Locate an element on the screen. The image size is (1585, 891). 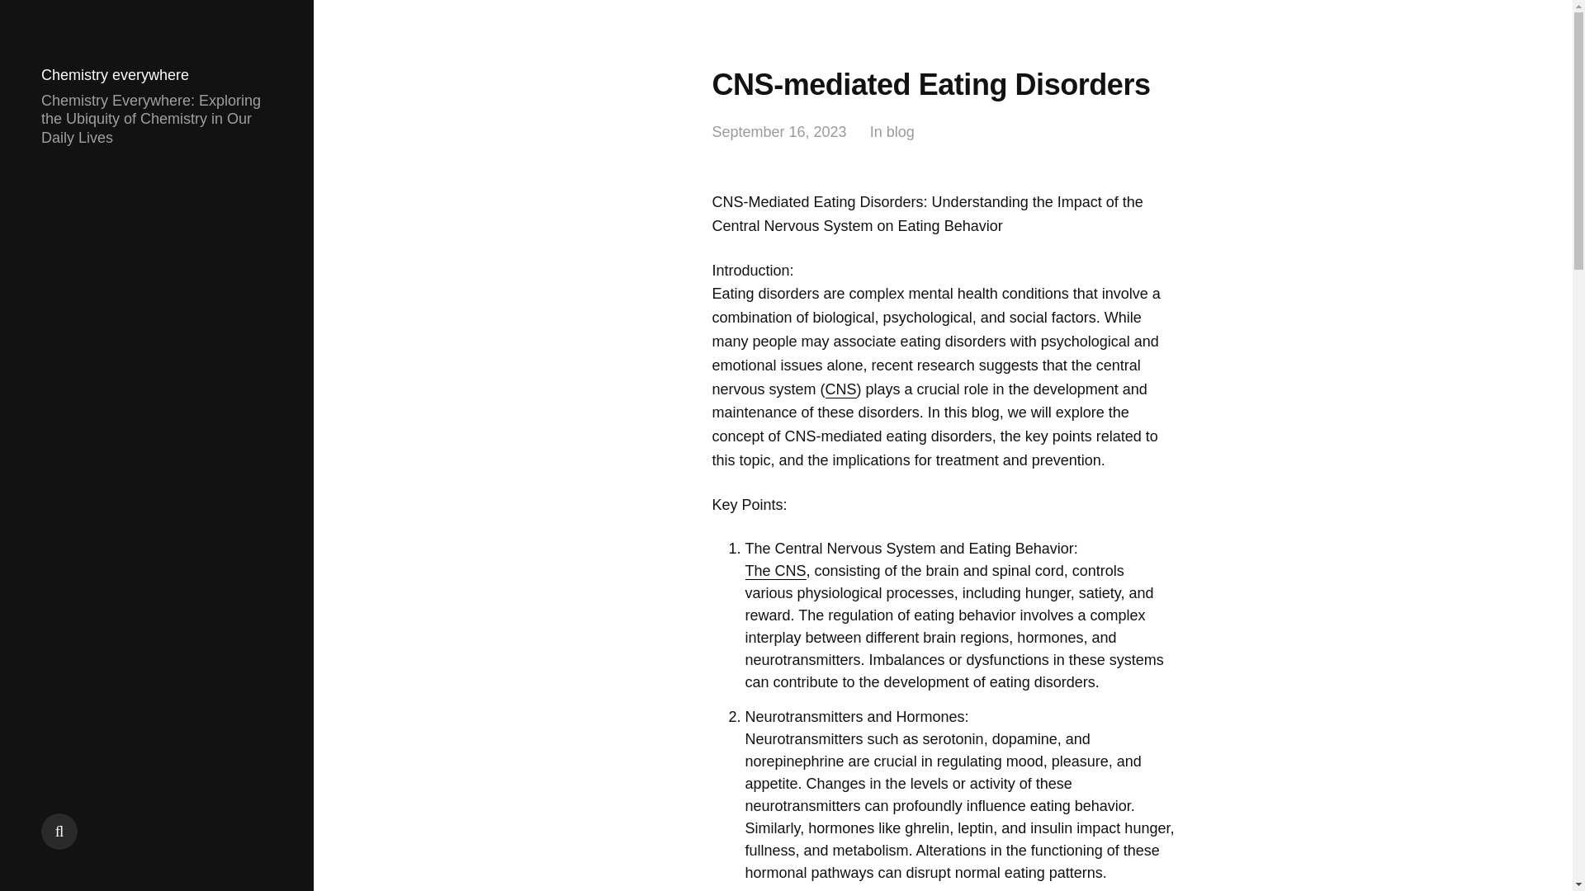
Chemistry everywhere is located at coordinates (114, 75).